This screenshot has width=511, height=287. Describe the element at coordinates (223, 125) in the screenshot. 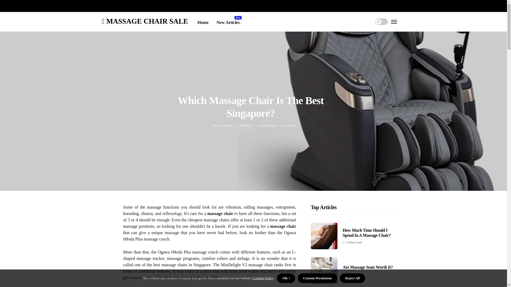

I see `Posts by Shari Venturelli` at that location.